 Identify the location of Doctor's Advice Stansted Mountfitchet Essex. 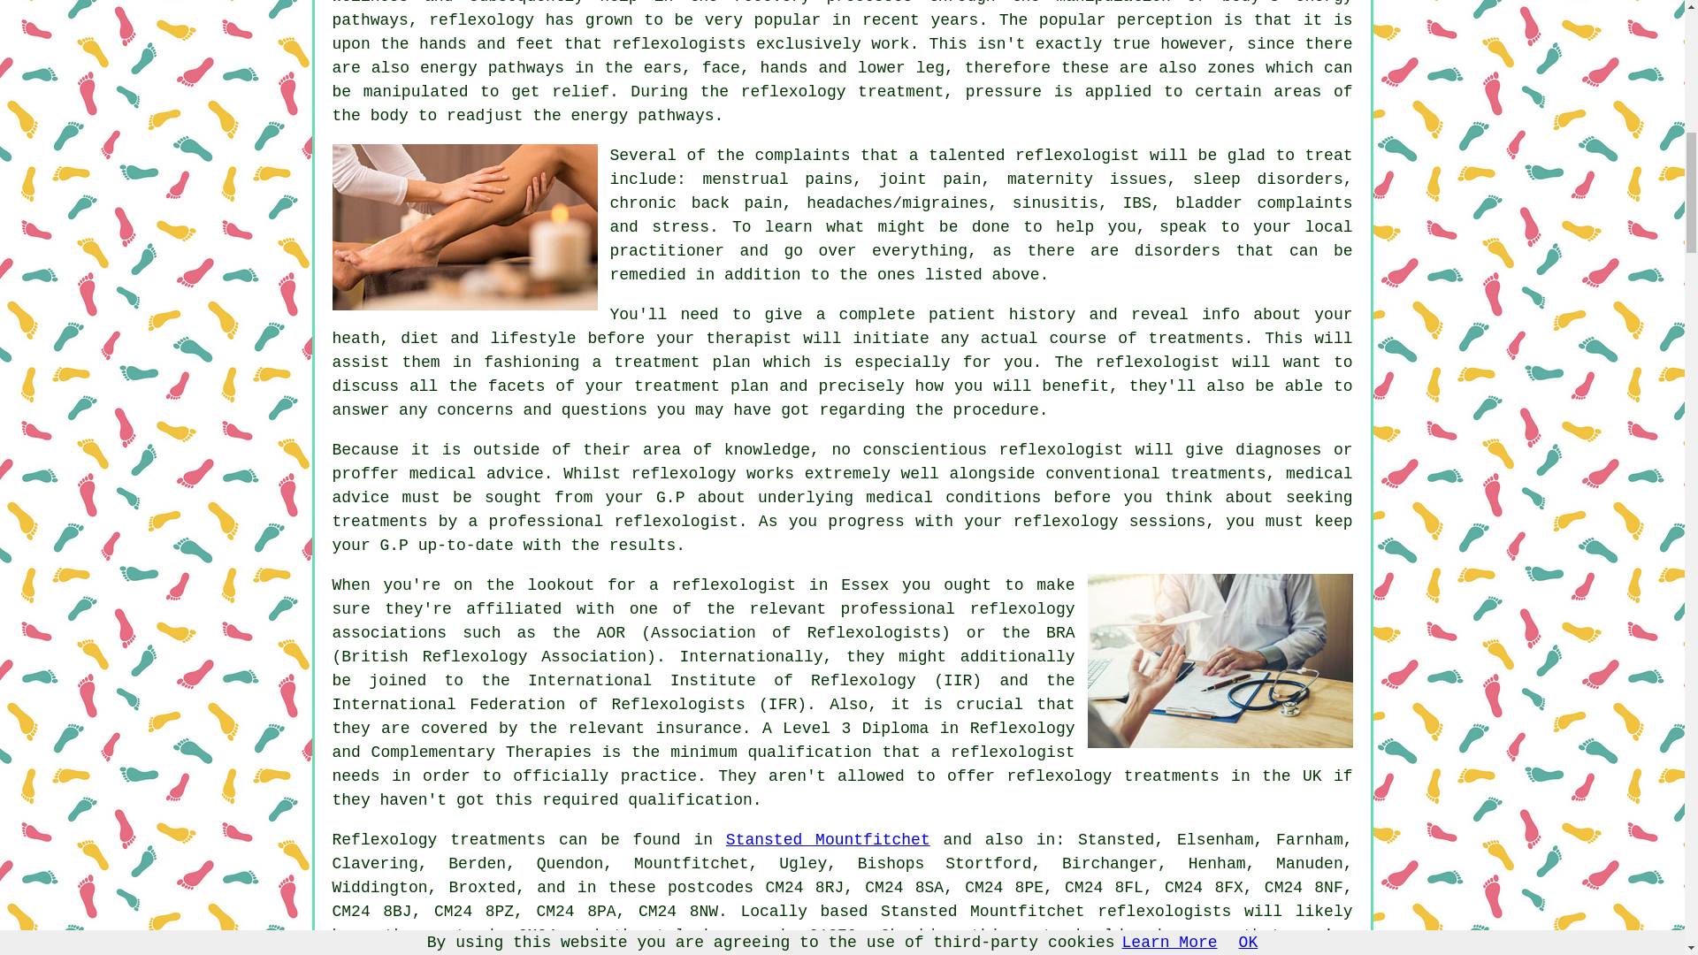
(1220, 661).